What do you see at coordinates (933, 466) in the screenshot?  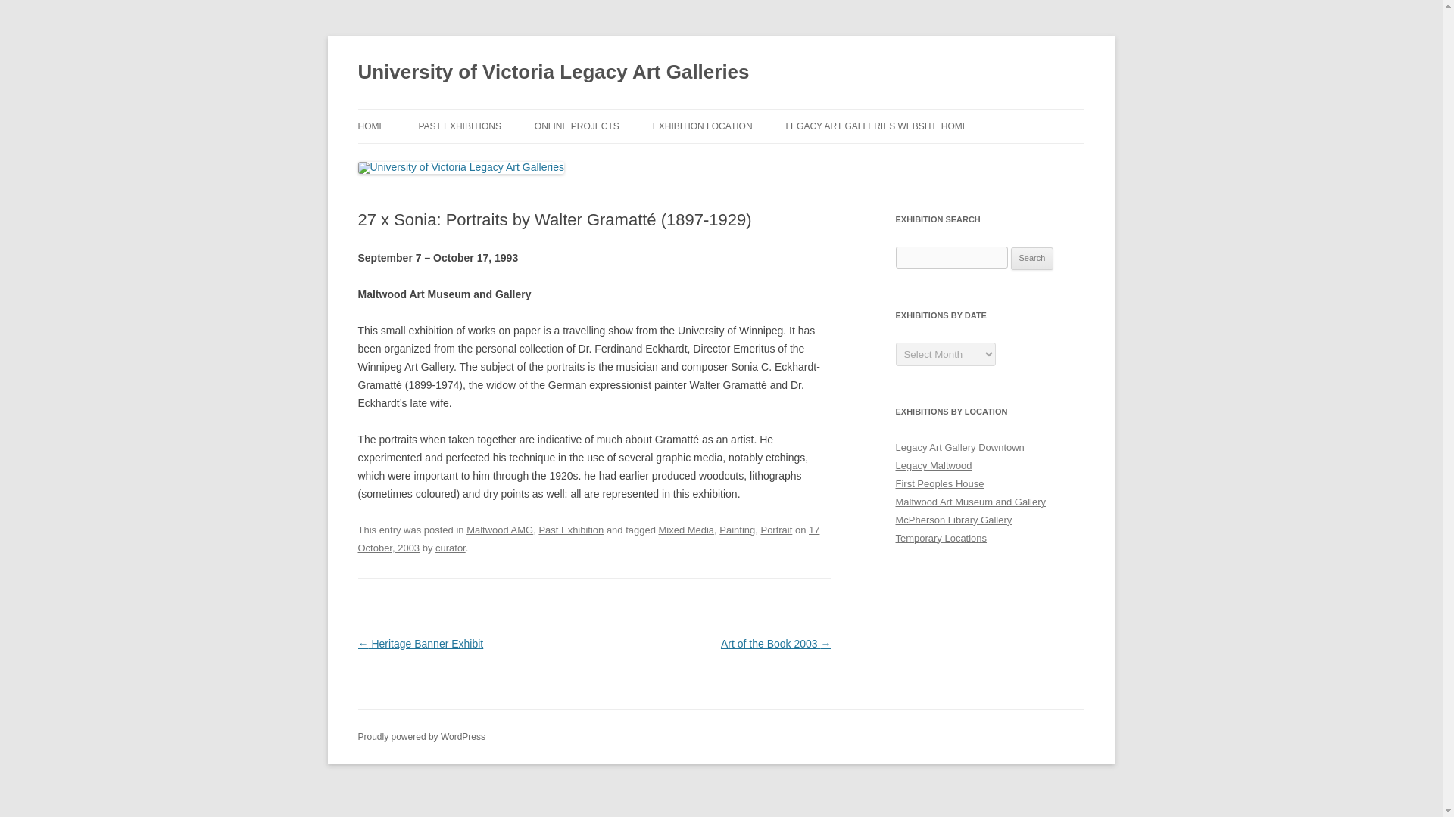 I see `Legacy Maltwood` at bounding box center [933, 466].